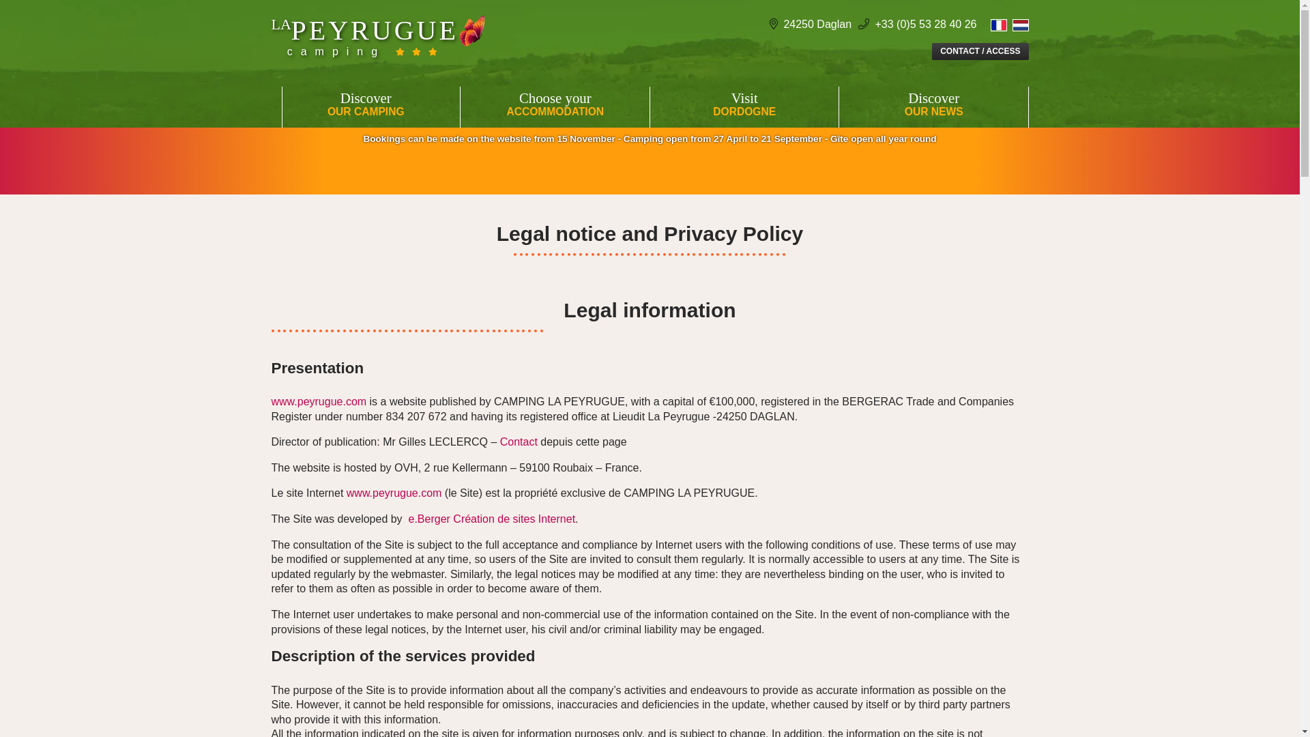 The width and height of the screenshot is (1310, 737). What do you see at coordinates (933, 105) in the screenshot?
I see `www.peyrugue.com ` at bounding box center [933, 105].